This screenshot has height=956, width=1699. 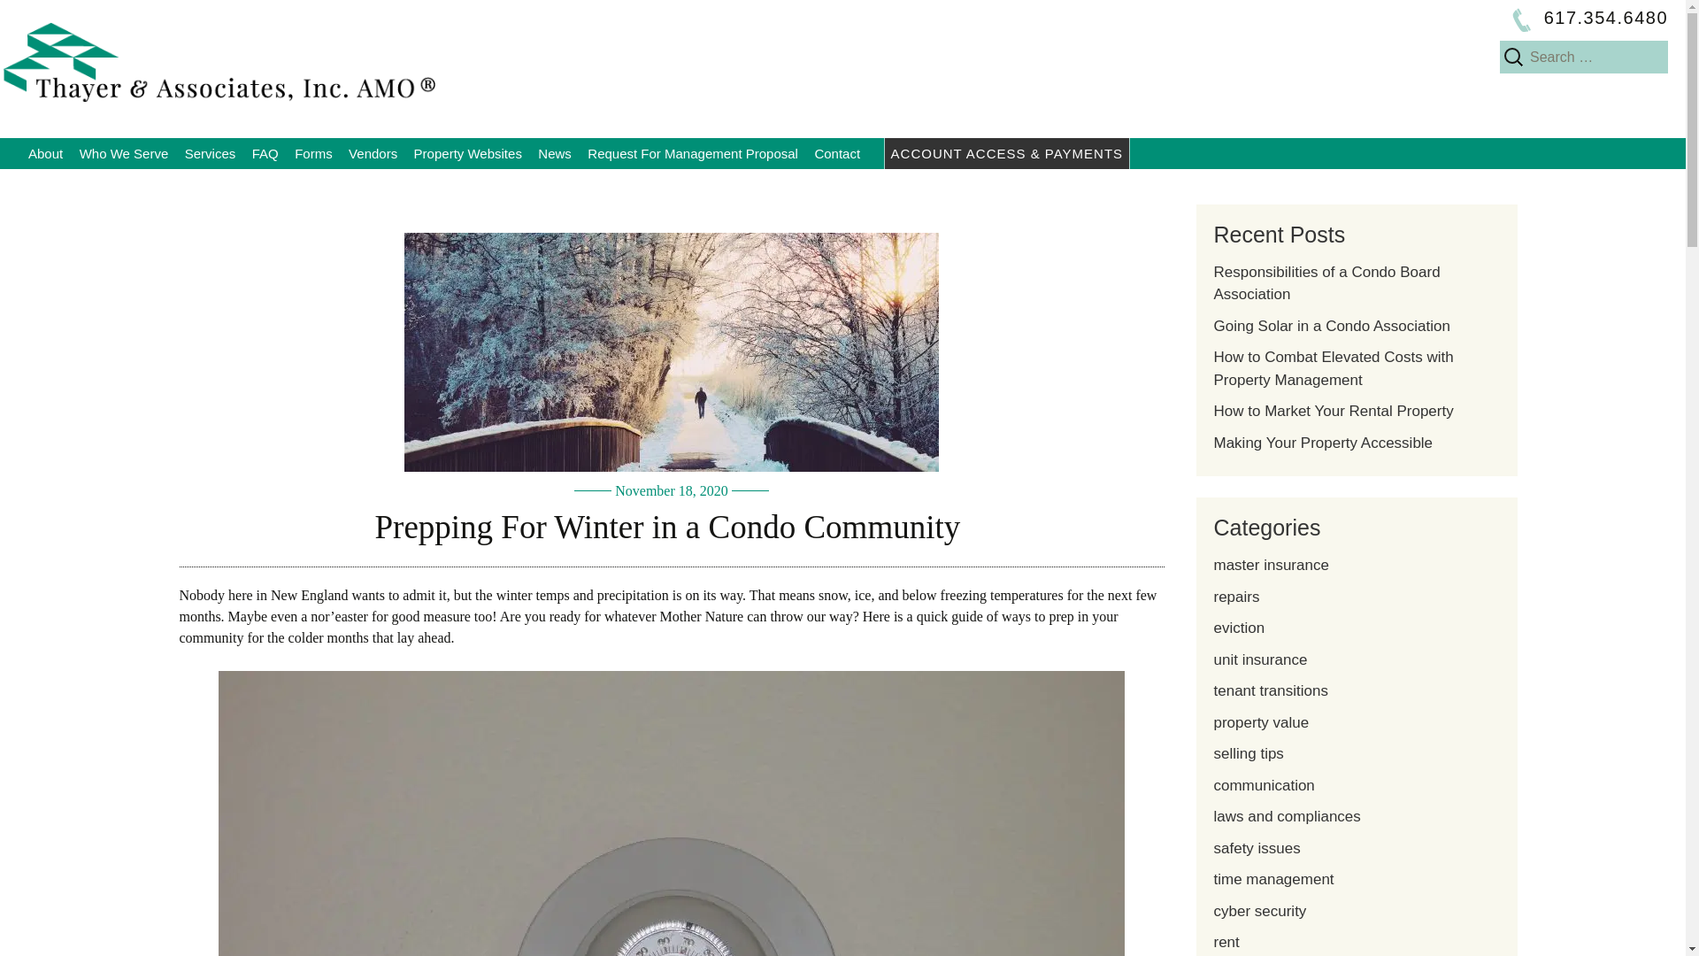 What do you see at coordinates (692, 153) in the screenshot?
I see `Request For Management Proposal` at bounding box center [692, 153].